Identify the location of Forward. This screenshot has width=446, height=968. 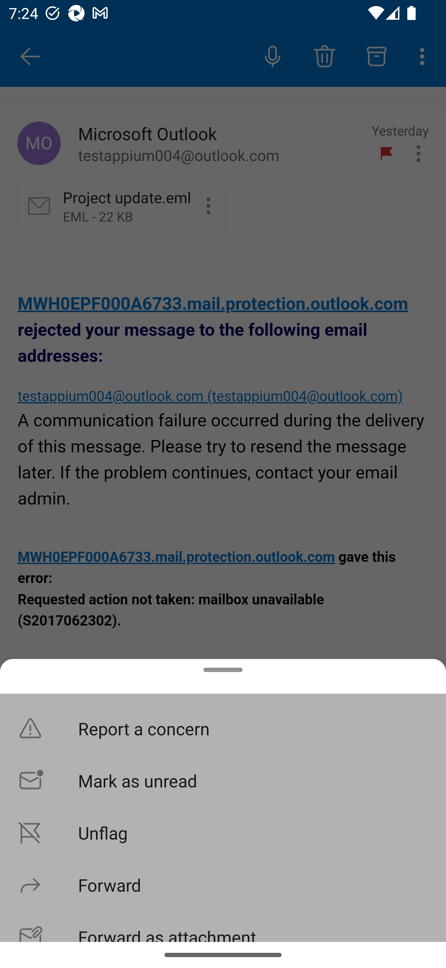
(223, 885).